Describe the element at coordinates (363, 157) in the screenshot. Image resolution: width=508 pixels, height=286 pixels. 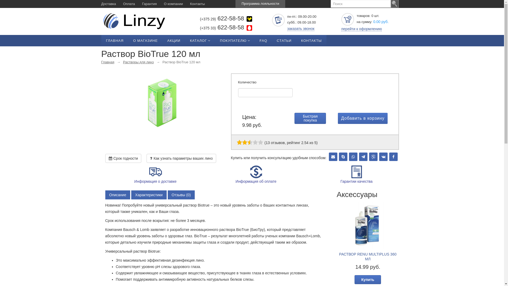
I see `Telegram` at that location.